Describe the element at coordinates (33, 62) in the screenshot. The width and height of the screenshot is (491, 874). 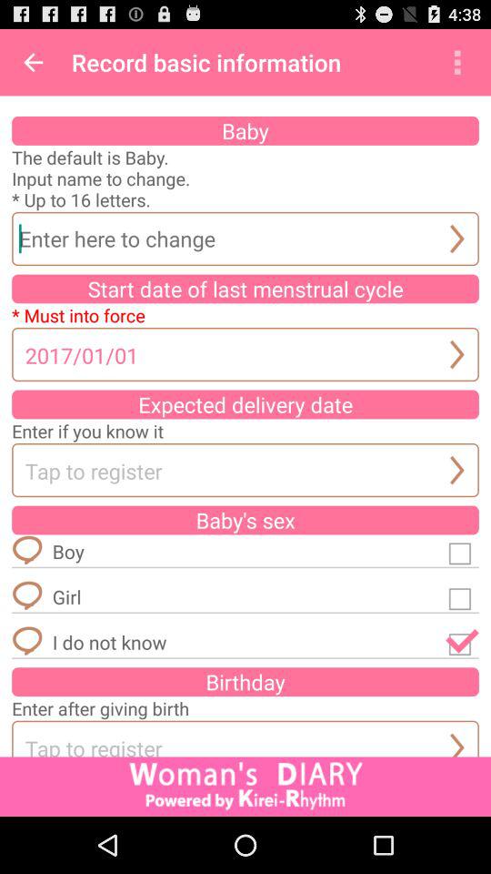
I see `choose icon above baby` at that location.